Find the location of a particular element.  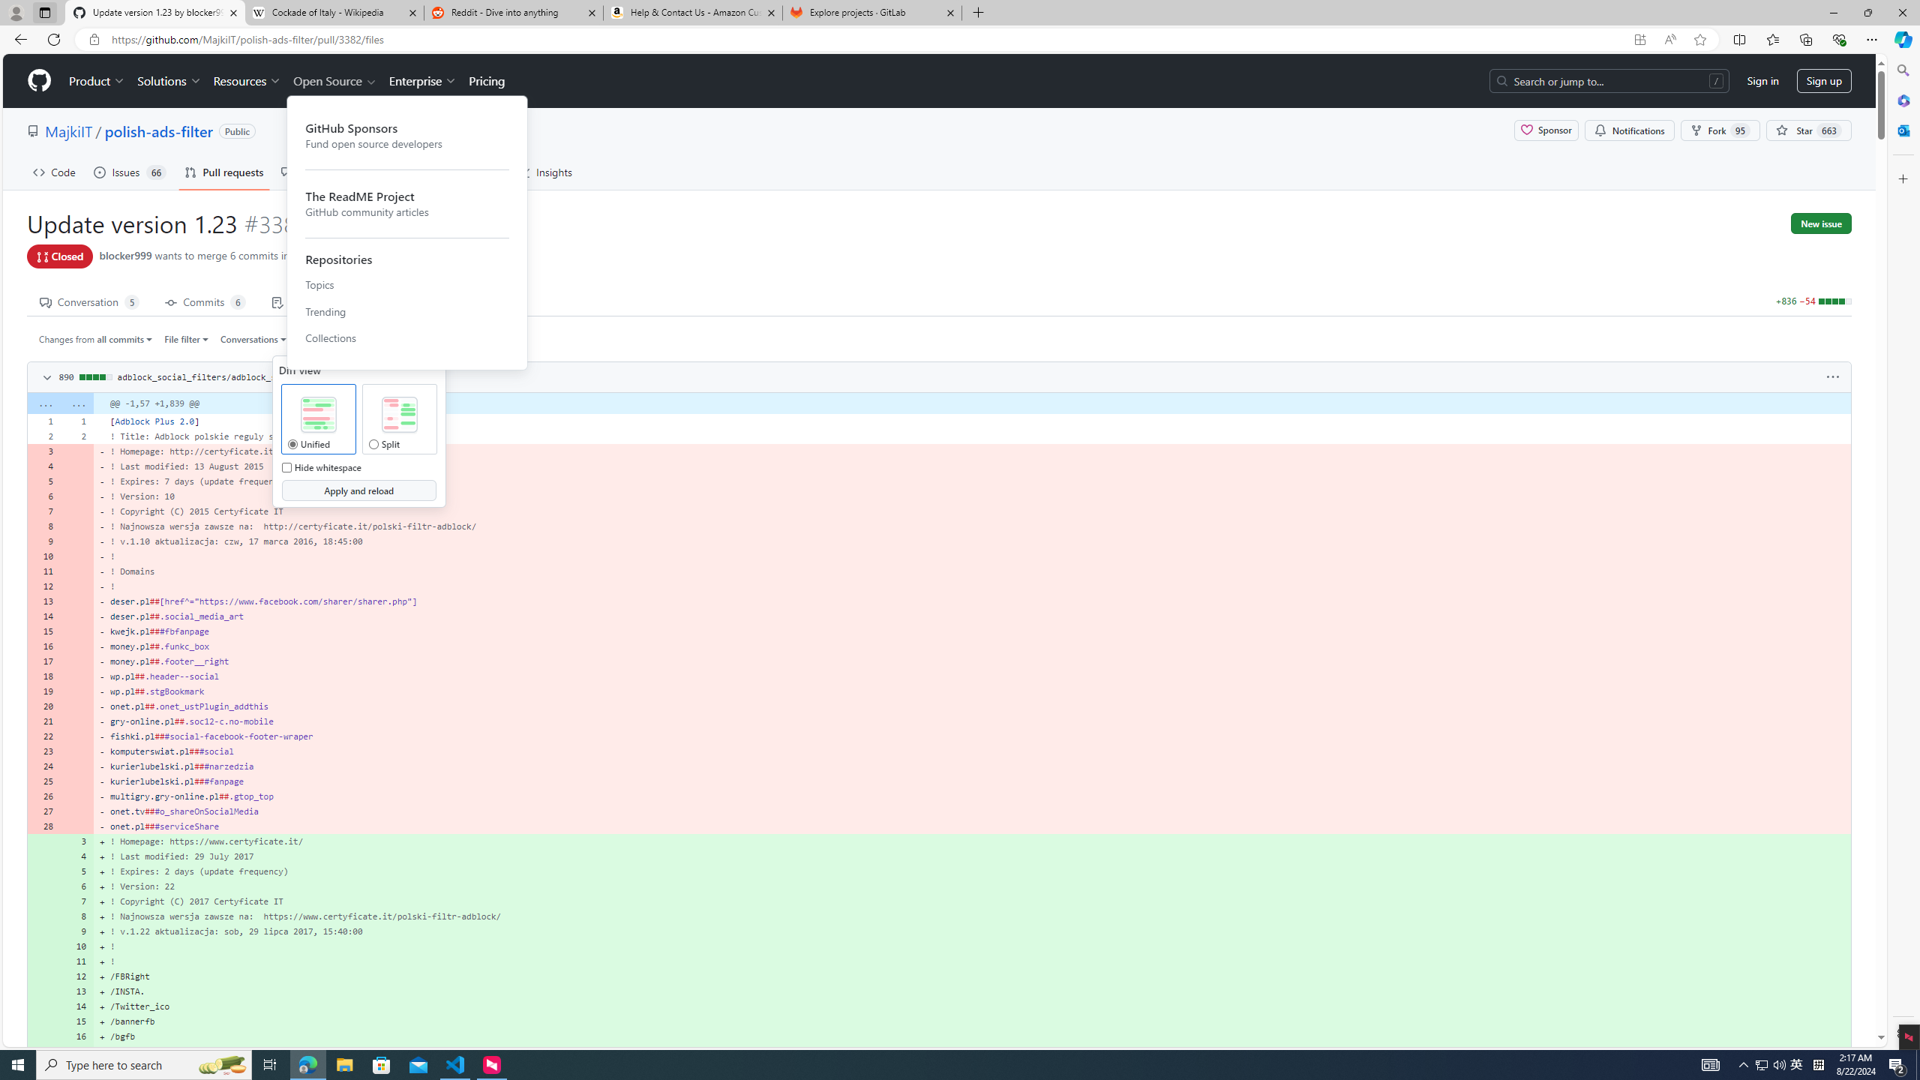

10 is located at coordinates (77, 946).